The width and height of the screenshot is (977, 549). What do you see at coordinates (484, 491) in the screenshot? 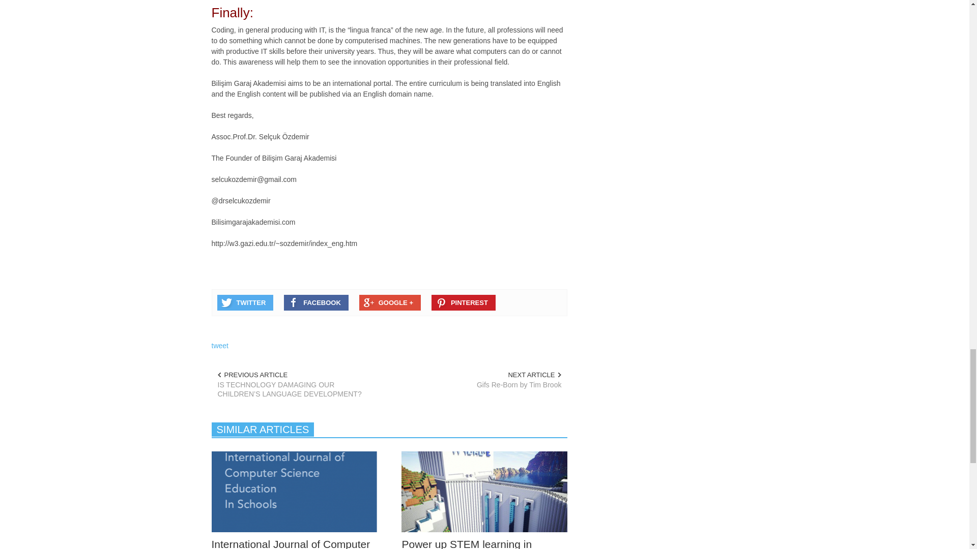
I see `Power up STEM learning in Minecraft Edu  by Yasemin Allso` at bounding box center [484, 491].